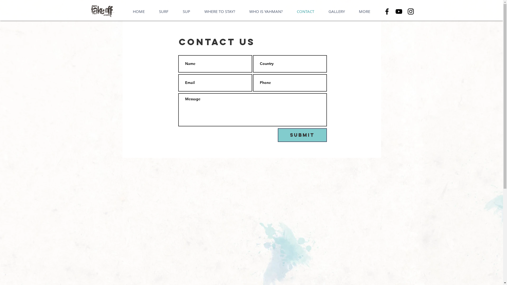 This screenshot has width=507, height=285. I want to click on MORE, so click(364, 12).